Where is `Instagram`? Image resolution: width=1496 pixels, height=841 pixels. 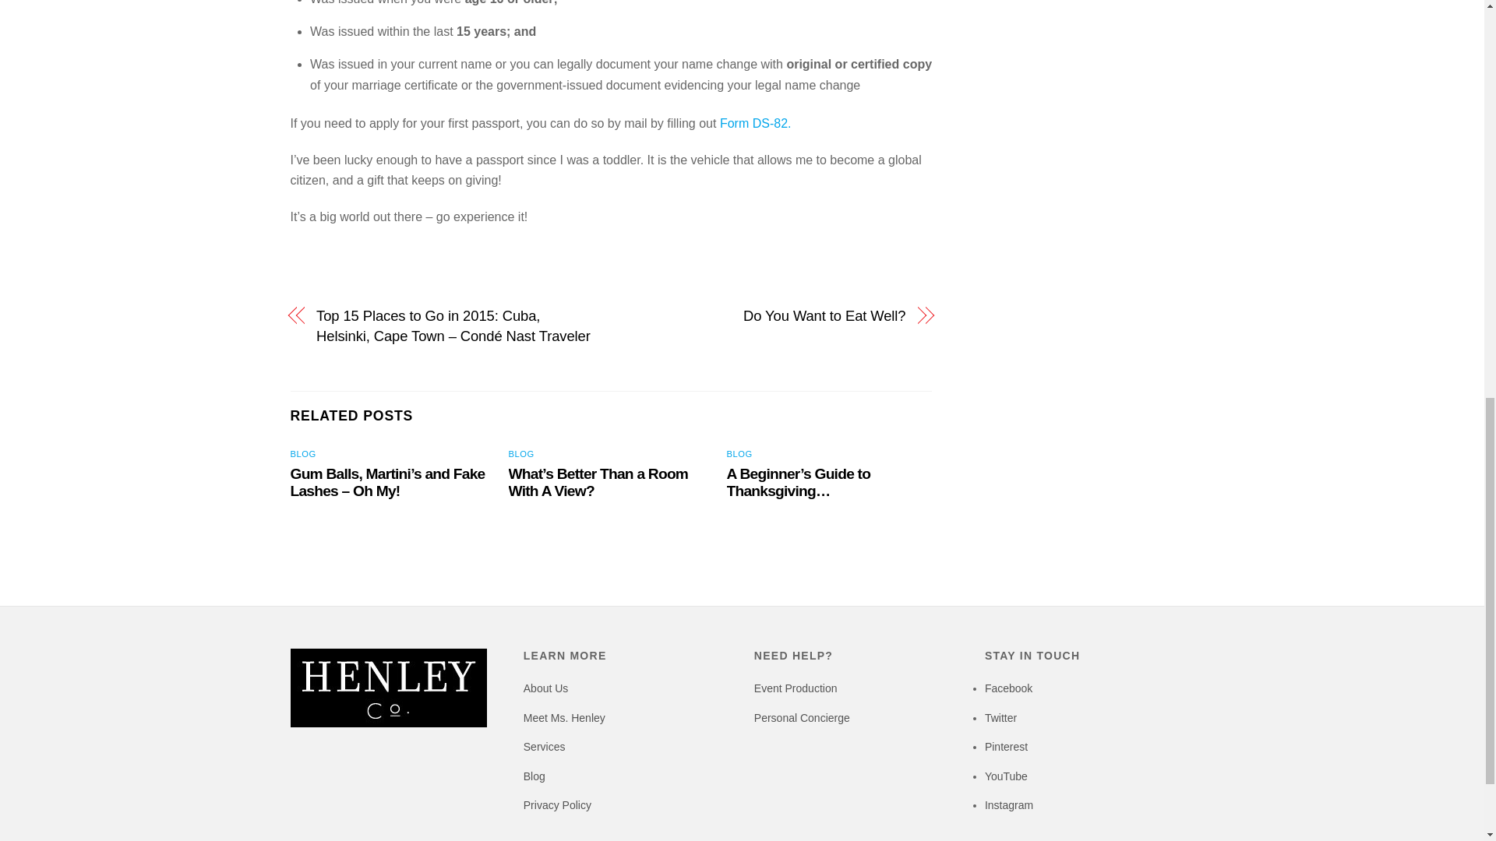 Instagram is located at coordinates (1008, 805).